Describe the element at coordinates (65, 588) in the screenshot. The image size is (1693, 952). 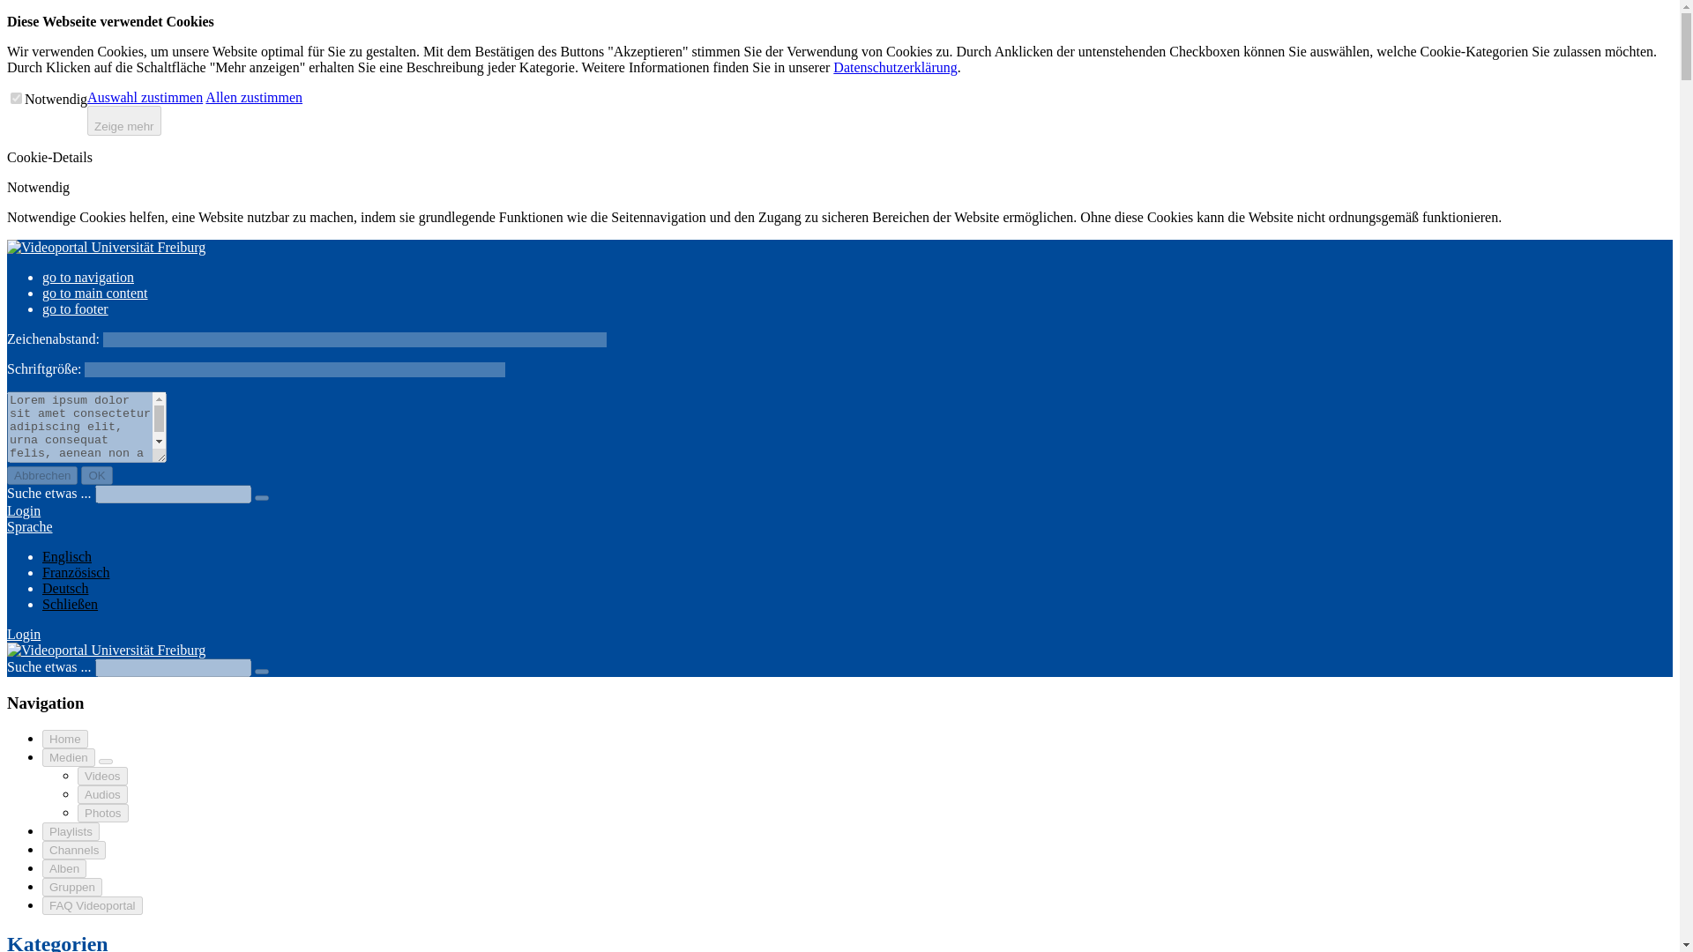
I see `Deutsch` at that location.